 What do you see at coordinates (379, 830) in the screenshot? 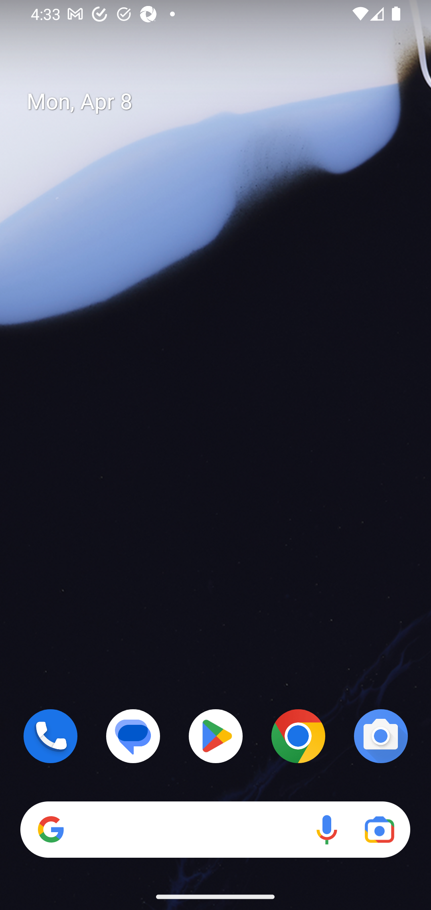
I see `Google Lens` at bounding box center [379, 830].